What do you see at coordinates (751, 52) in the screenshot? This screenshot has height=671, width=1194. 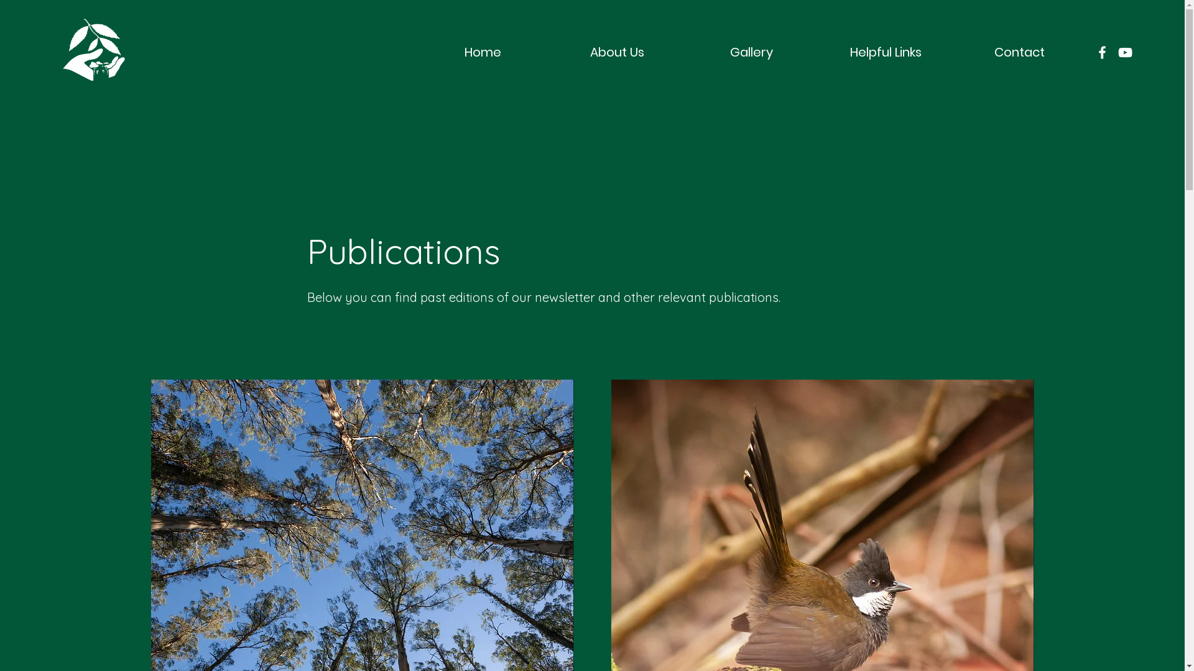 I see `Gallery` at bounding box center [751, 52].